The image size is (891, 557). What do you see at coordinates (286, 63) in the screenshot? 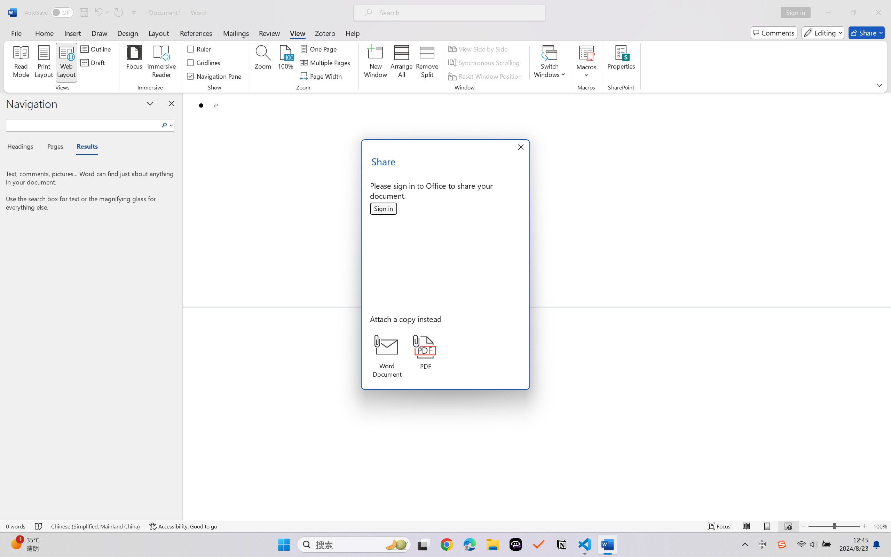
I see `100%` at bounding box center [286, 63].